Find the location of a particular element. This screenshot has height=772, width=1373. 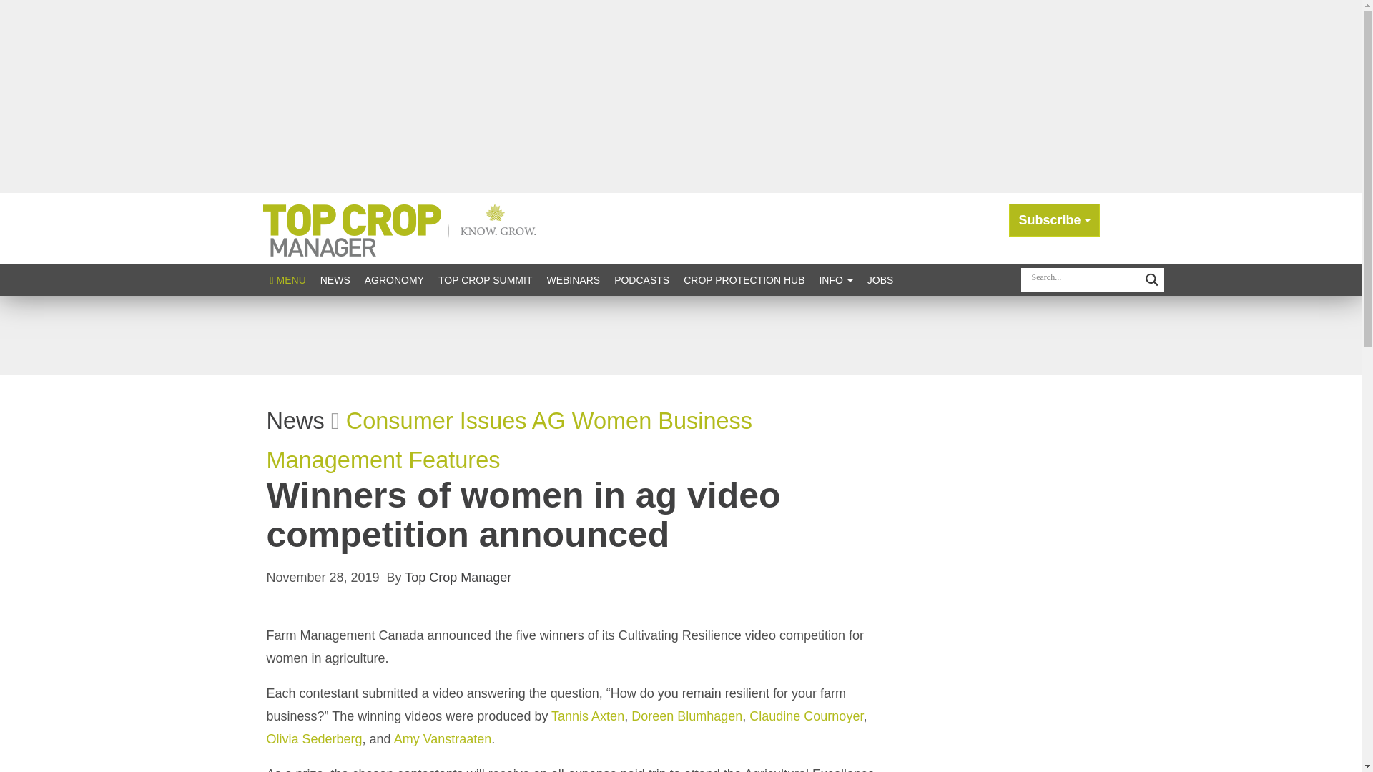

CROP PROTECTION HUB is located at coordinates (744, 279).